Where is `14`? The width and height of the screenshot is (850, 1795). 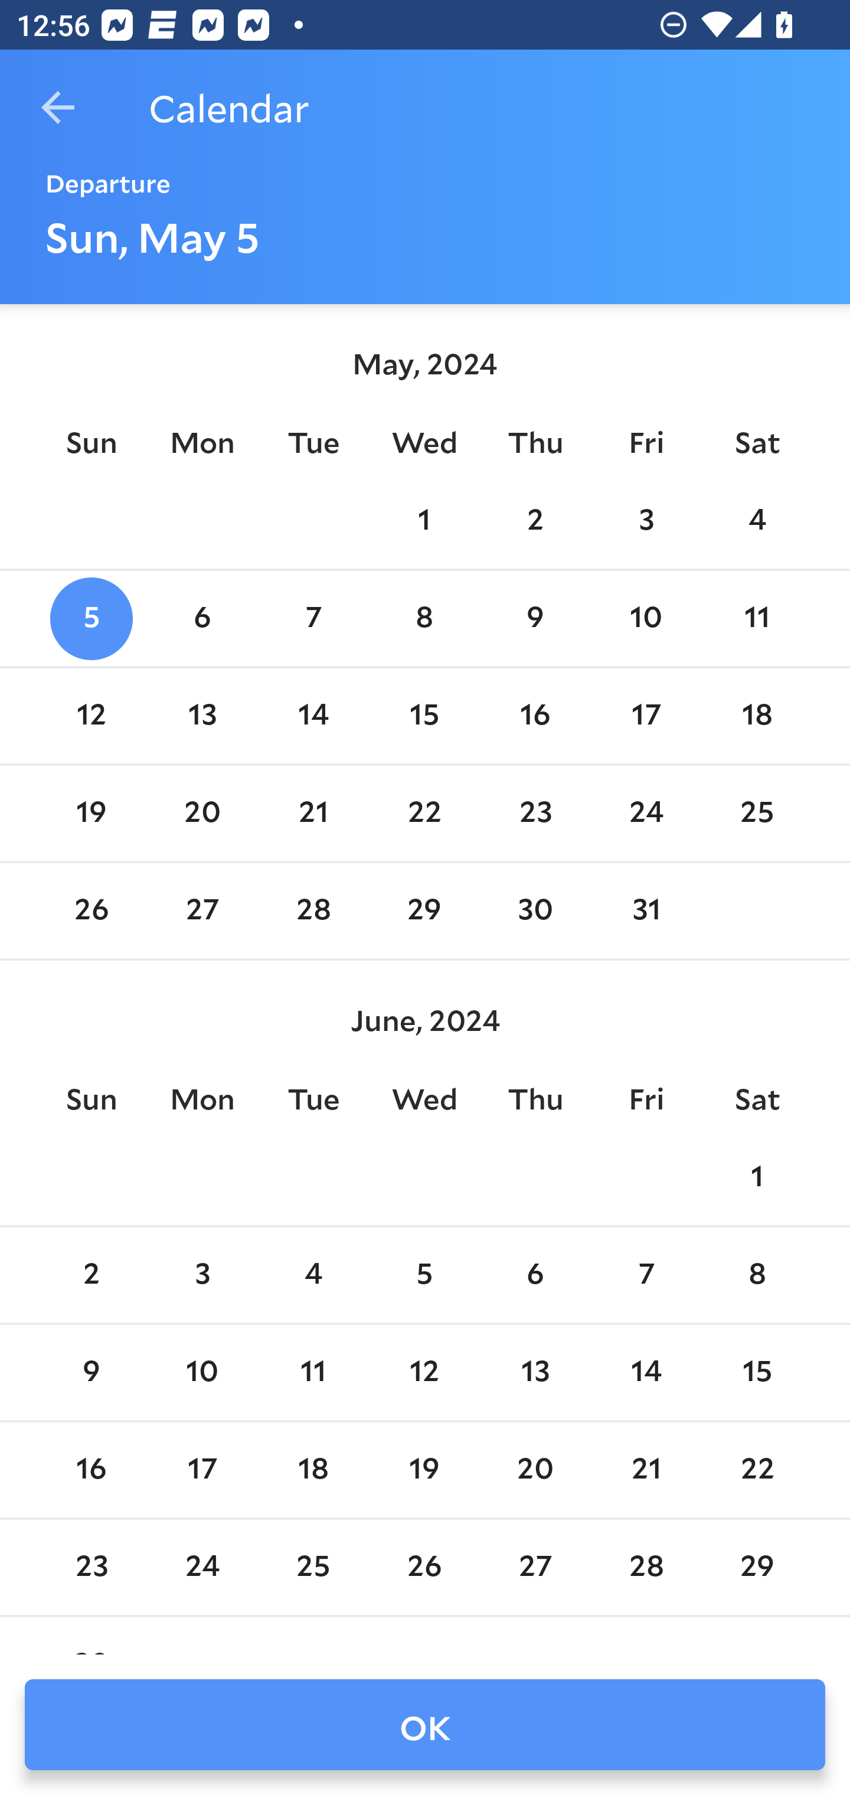 14 is located at coordinates (313, 716).